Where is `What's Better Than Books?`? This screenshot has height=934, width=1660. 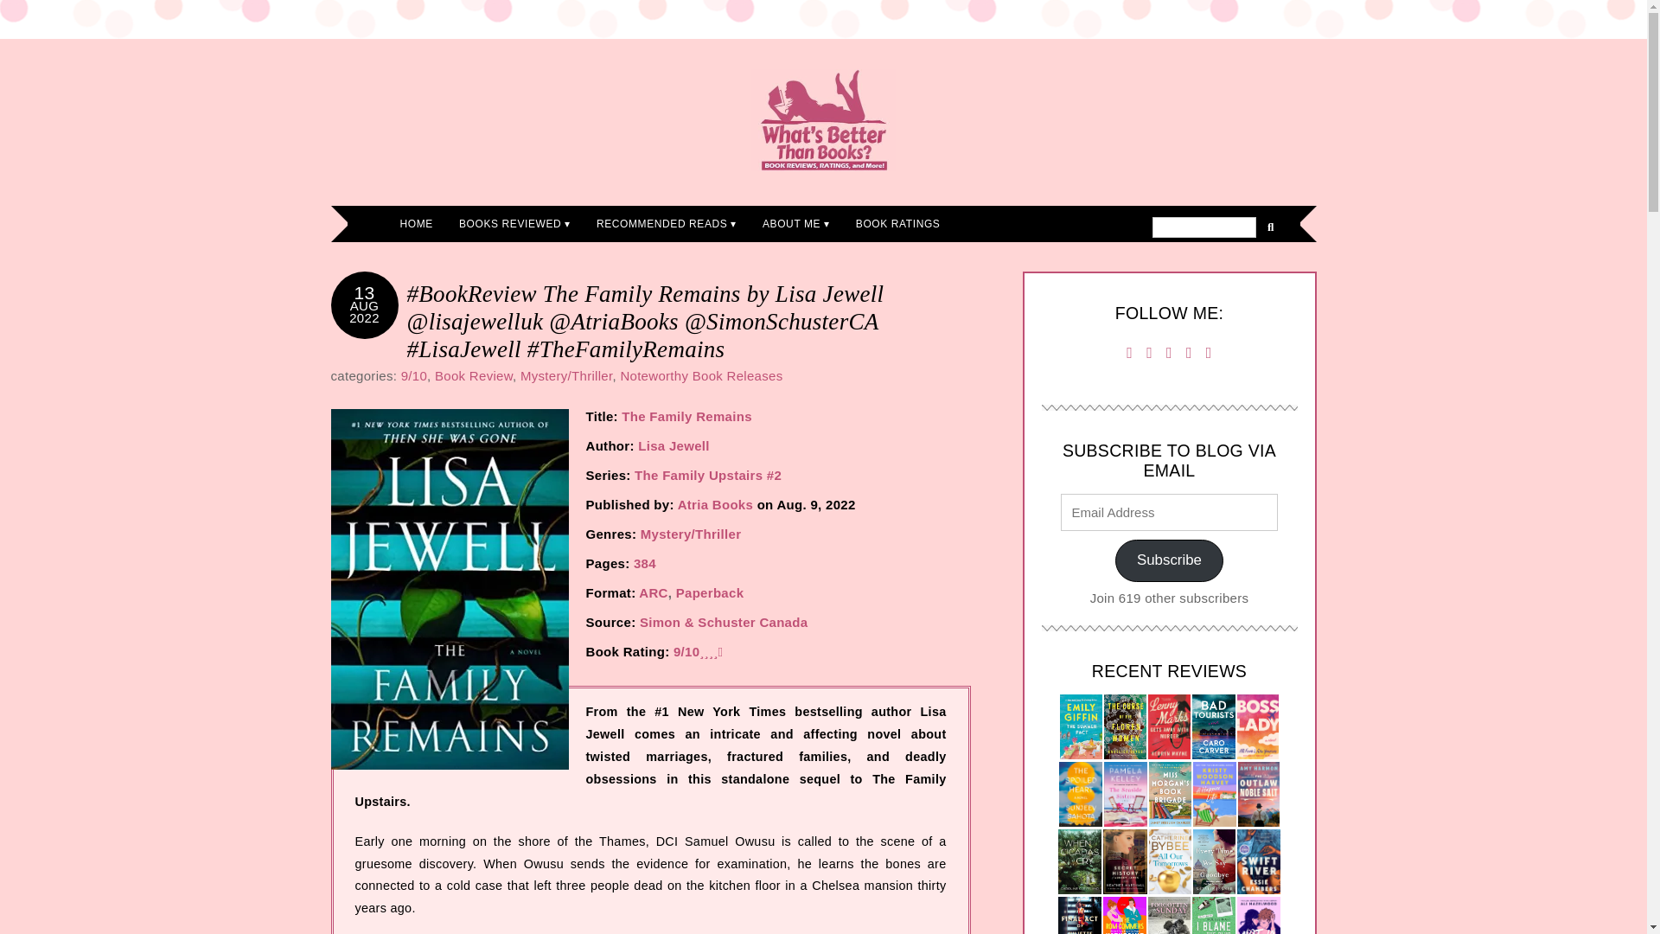 What's Better Than Books? is located at coordinates (823, 119).